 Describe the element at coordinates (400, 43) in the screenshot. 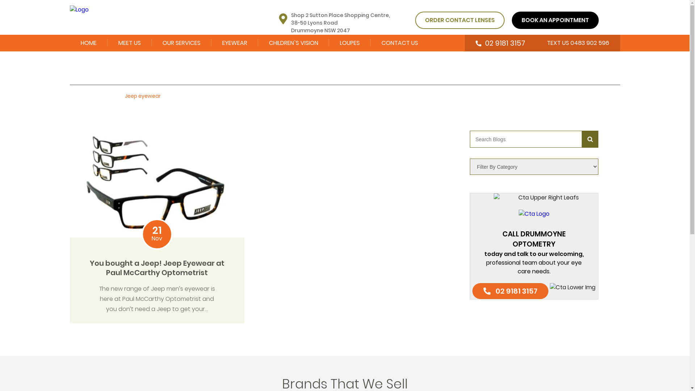

I see `CONTACT US` at that location.